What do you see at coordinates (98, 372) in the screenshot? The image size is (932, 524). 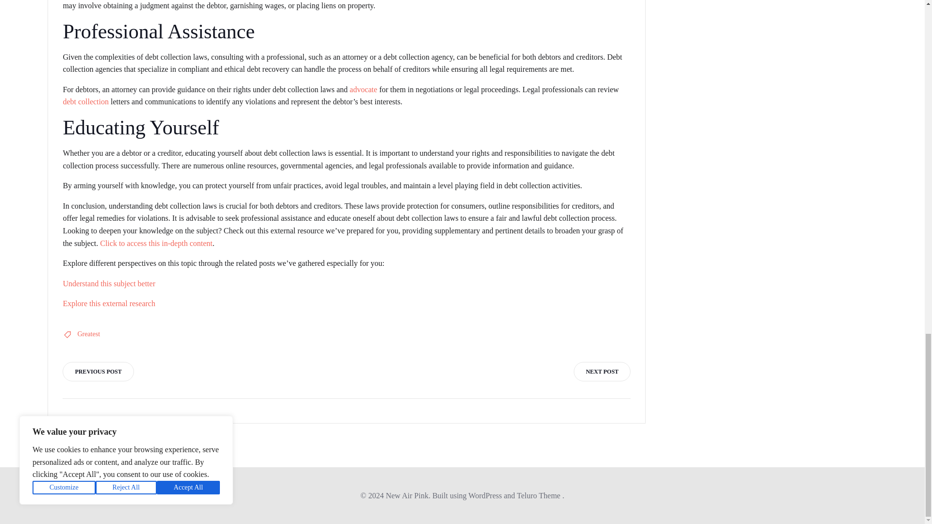 I see `PREVIOUS POST` at bounding box center [98, 372].